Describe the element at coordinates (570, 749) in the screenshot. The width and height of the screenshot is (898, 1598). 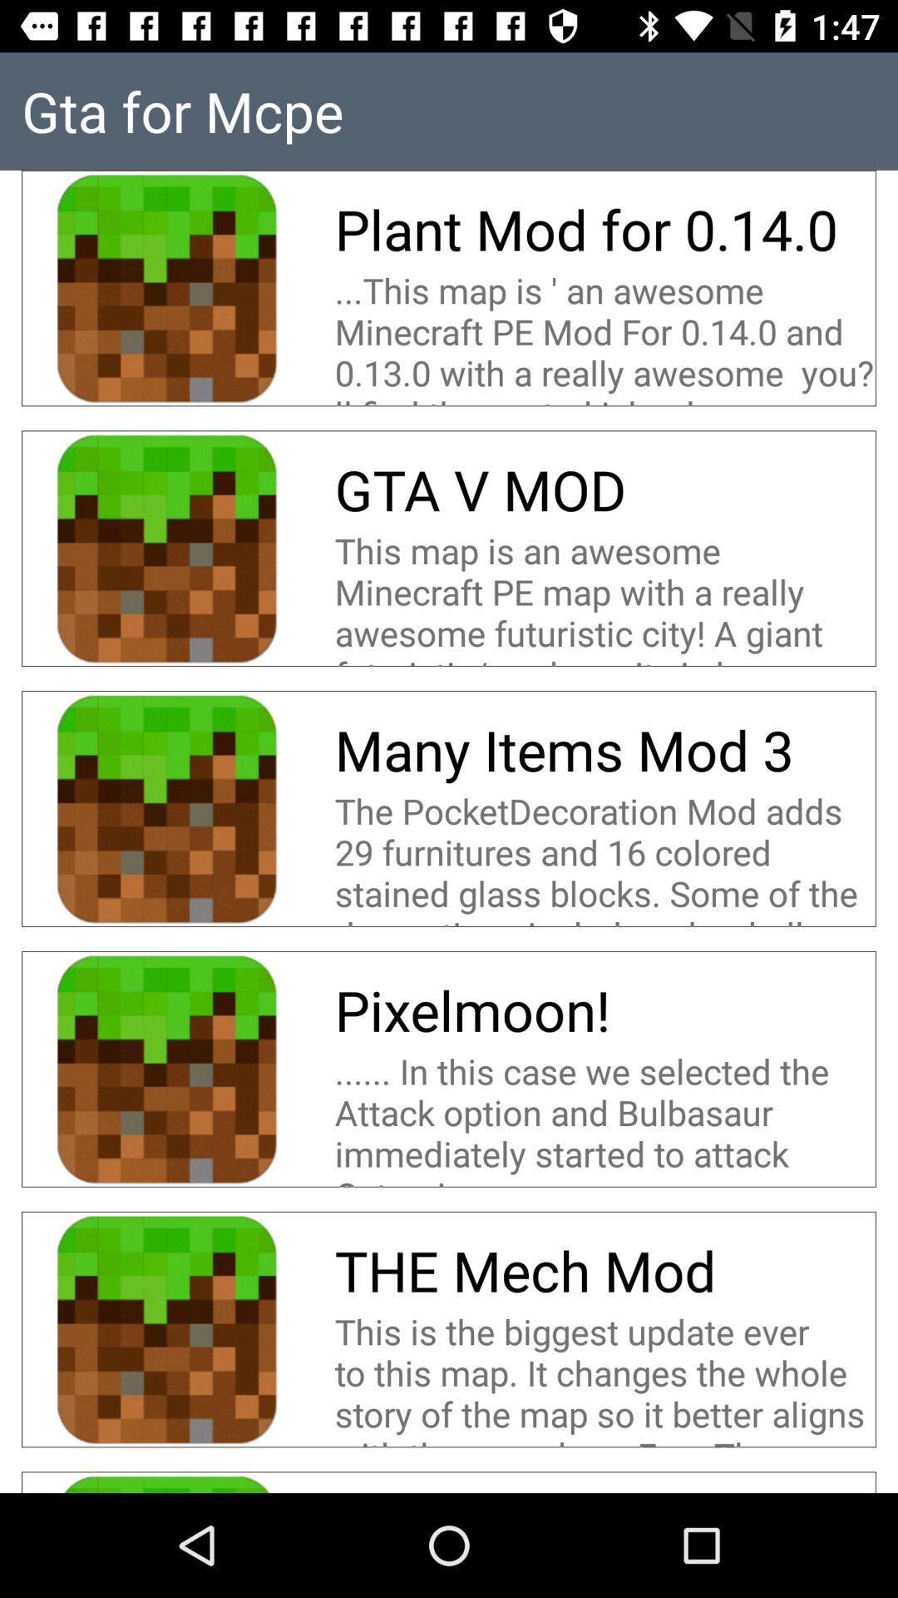
I see `jump to the many items mod icon` at that location.